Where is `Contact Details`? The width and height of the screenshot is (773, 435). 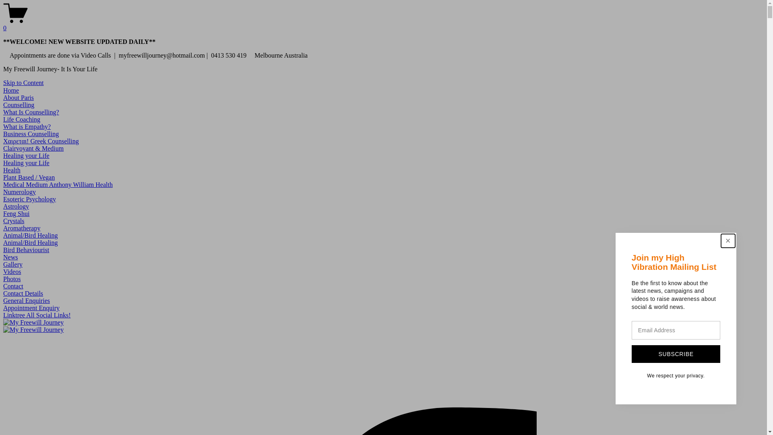 Contact Details is located at coordinates (23, 293).